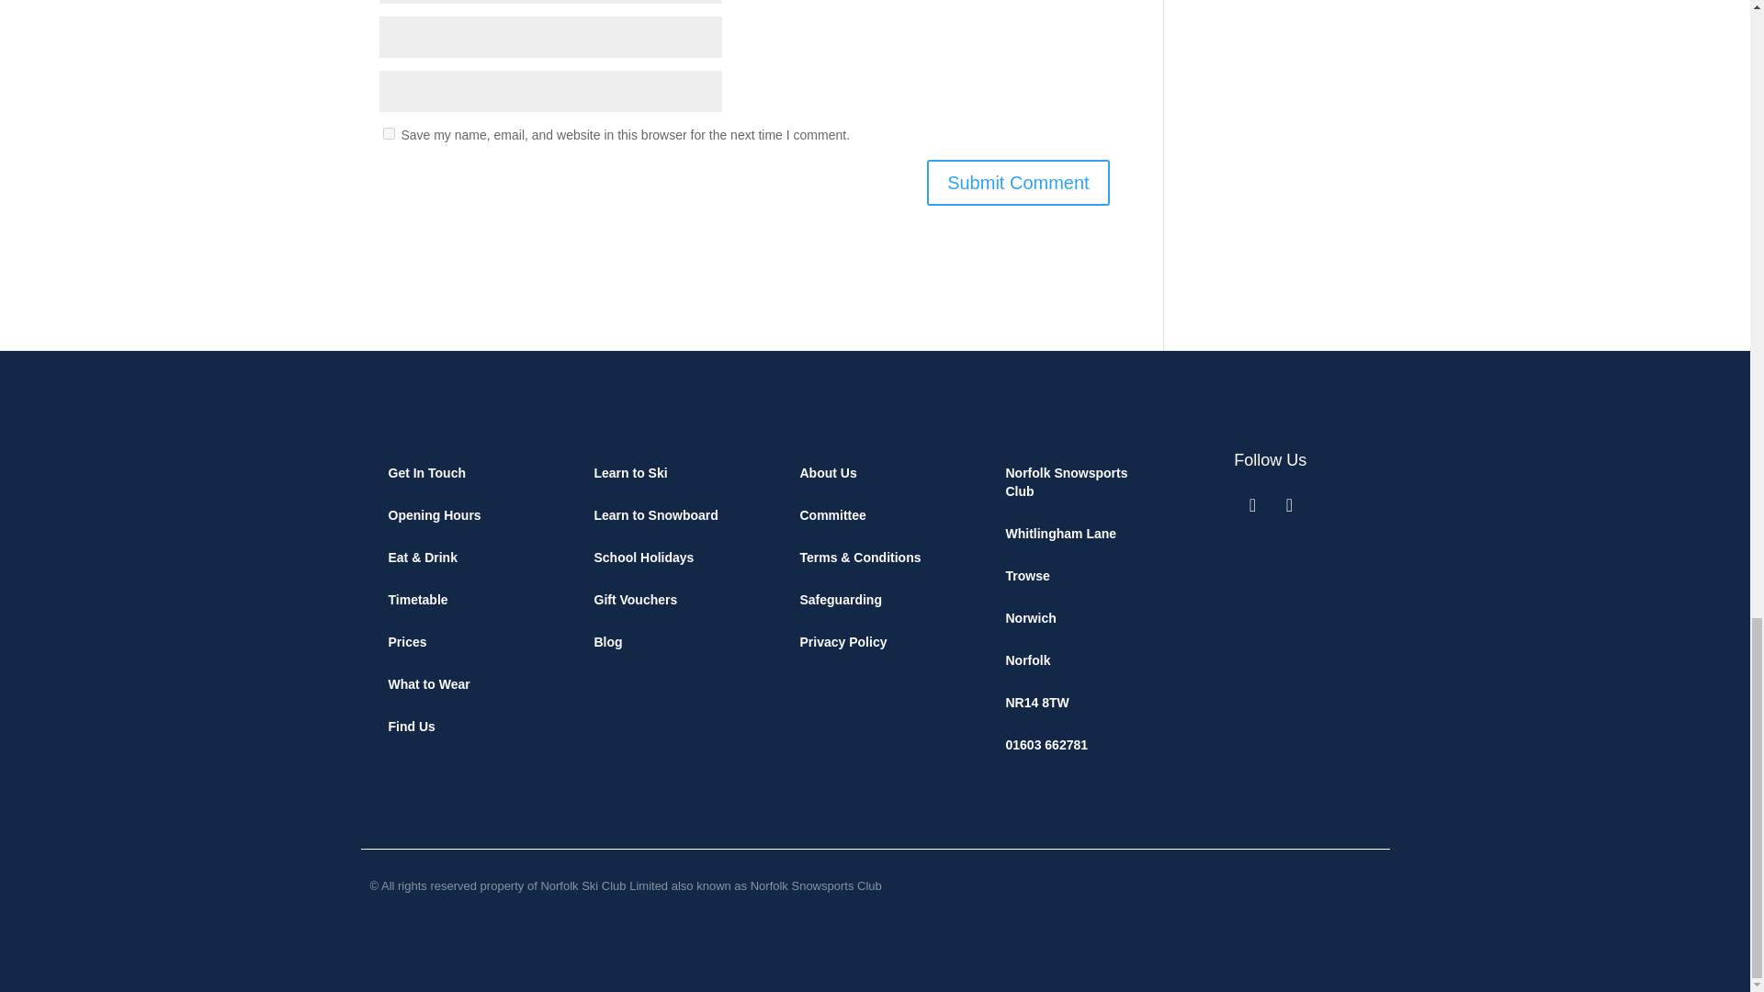  I want to click on Get In Touch, so click(463, 472).